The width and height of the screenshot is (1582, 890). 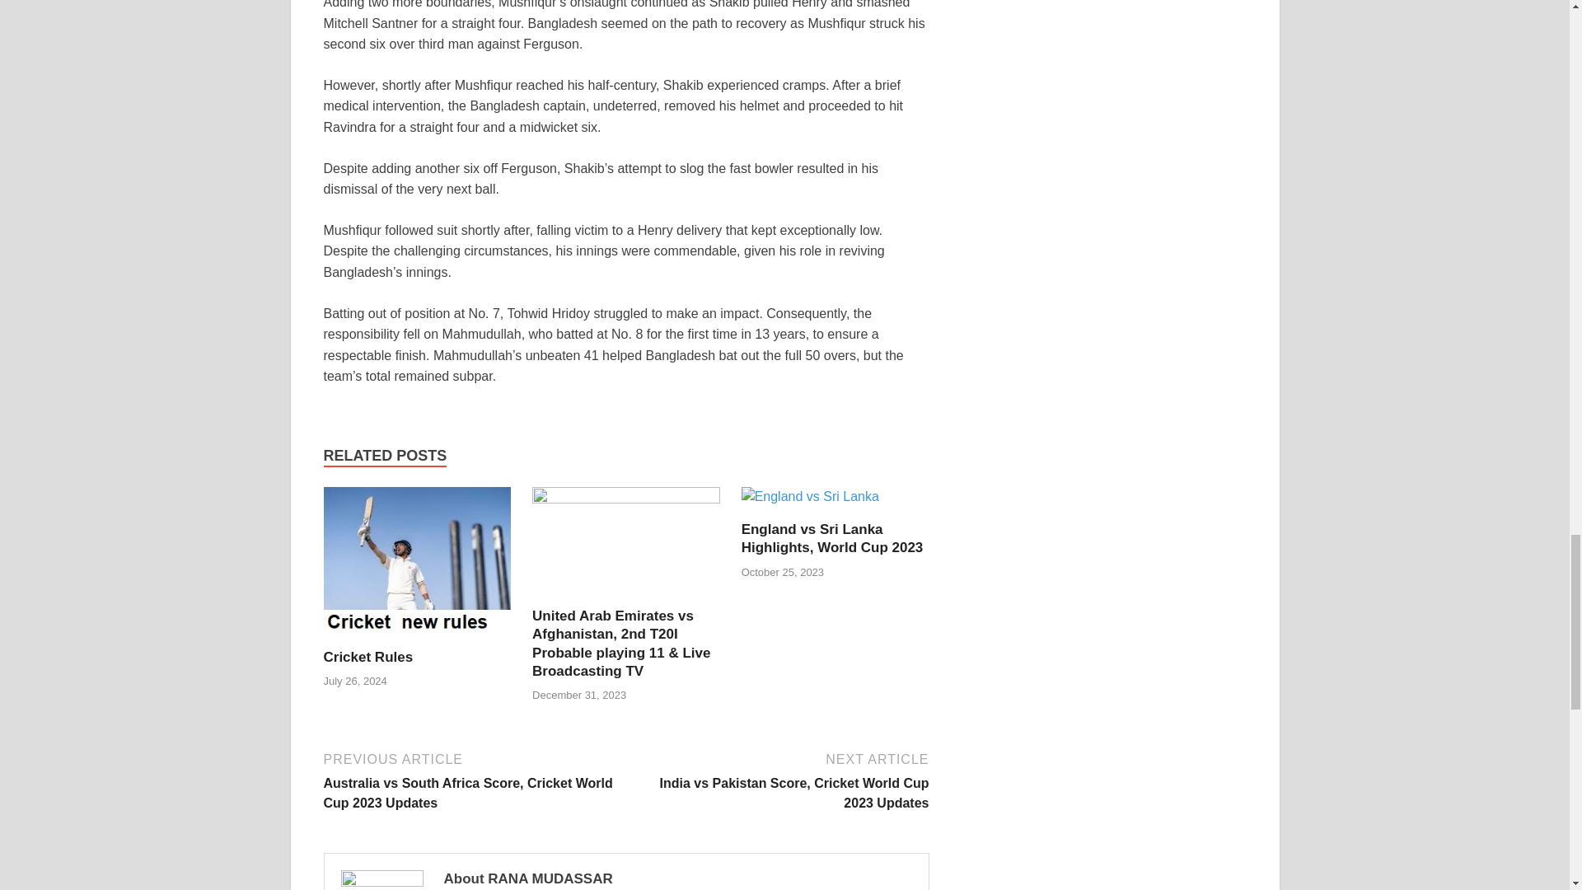 I want to click on England vs Sri Lanka Highlights, World Cup 2023, so click(x=832, y=537).